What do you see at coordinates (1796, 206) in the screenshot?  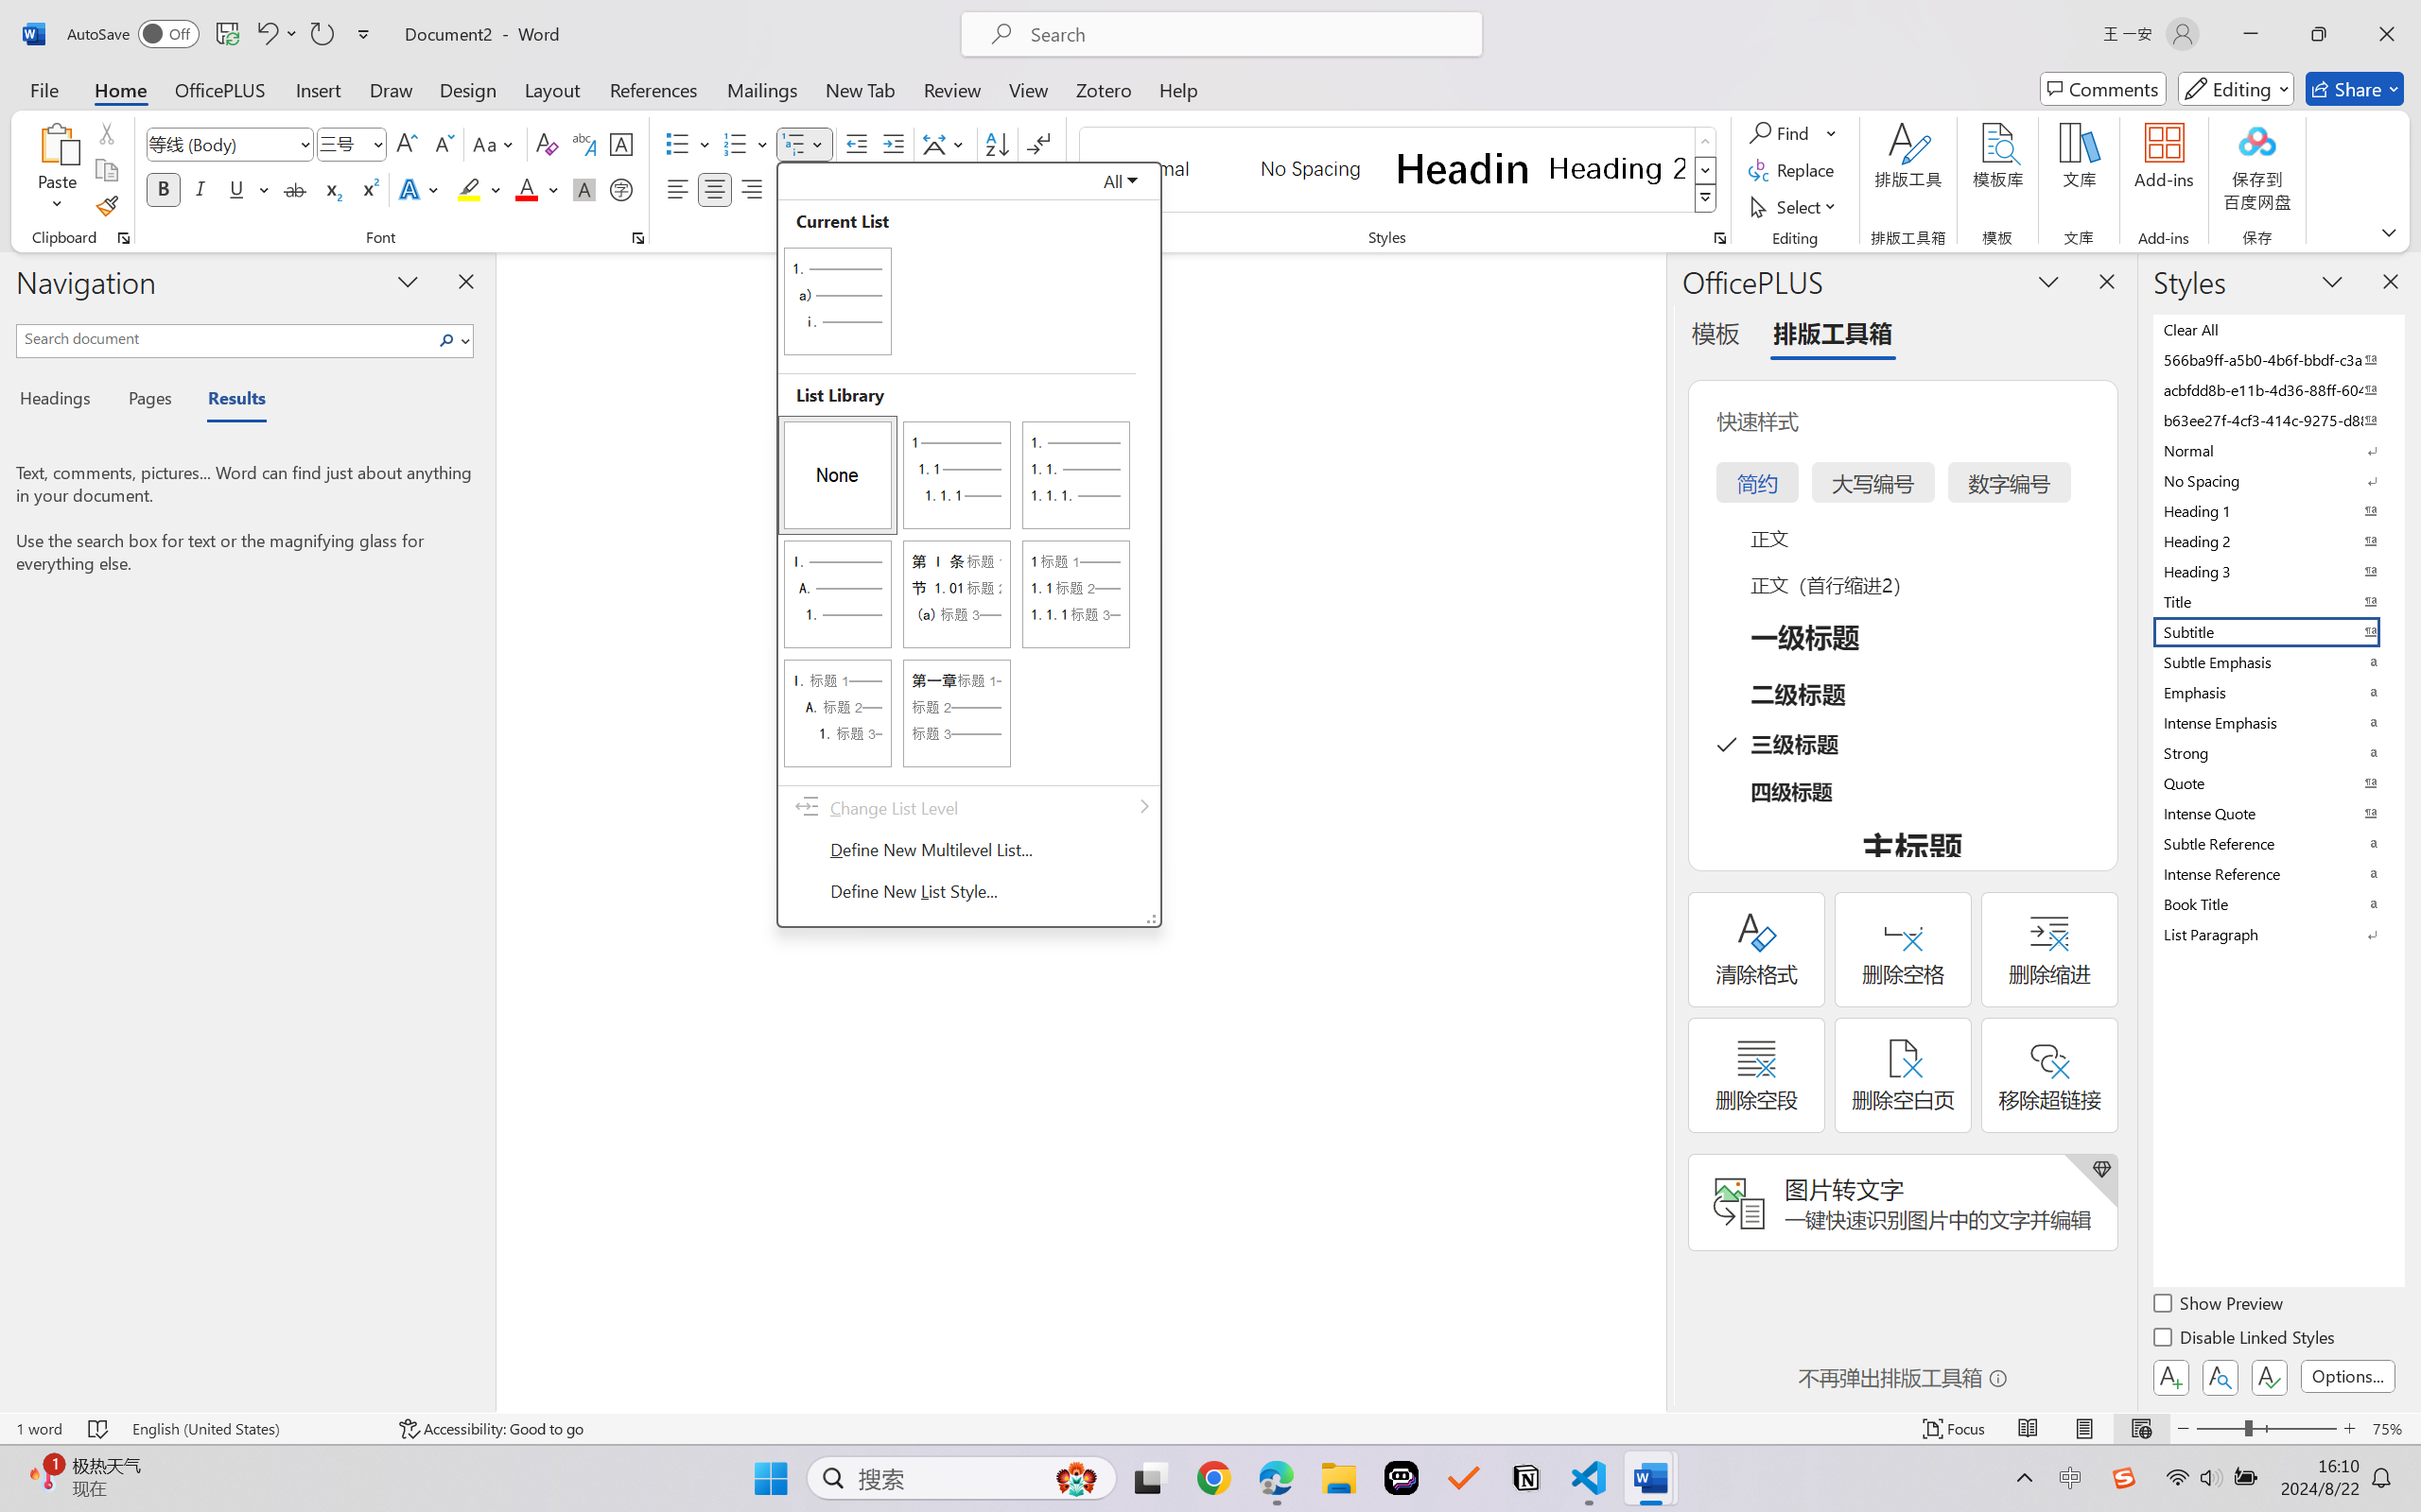 I see `Select` at bounding box center [1796, 206].